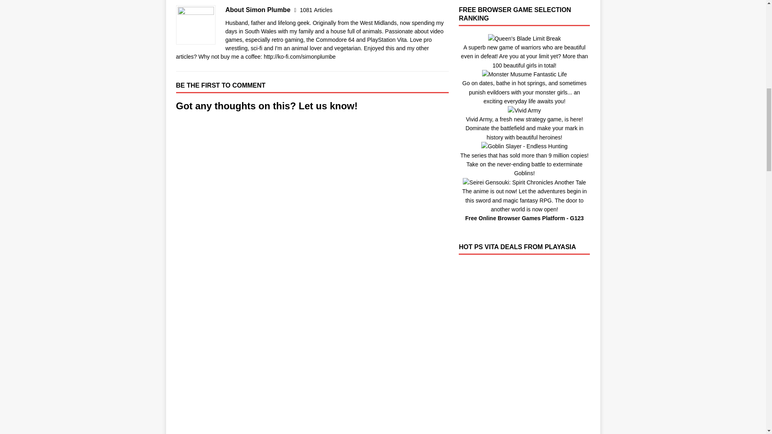  What do you see at coordinates (316, 10) in the screenshot?
I see `More articles written by Simon Plumbe'` at bounding box center [316, 10].